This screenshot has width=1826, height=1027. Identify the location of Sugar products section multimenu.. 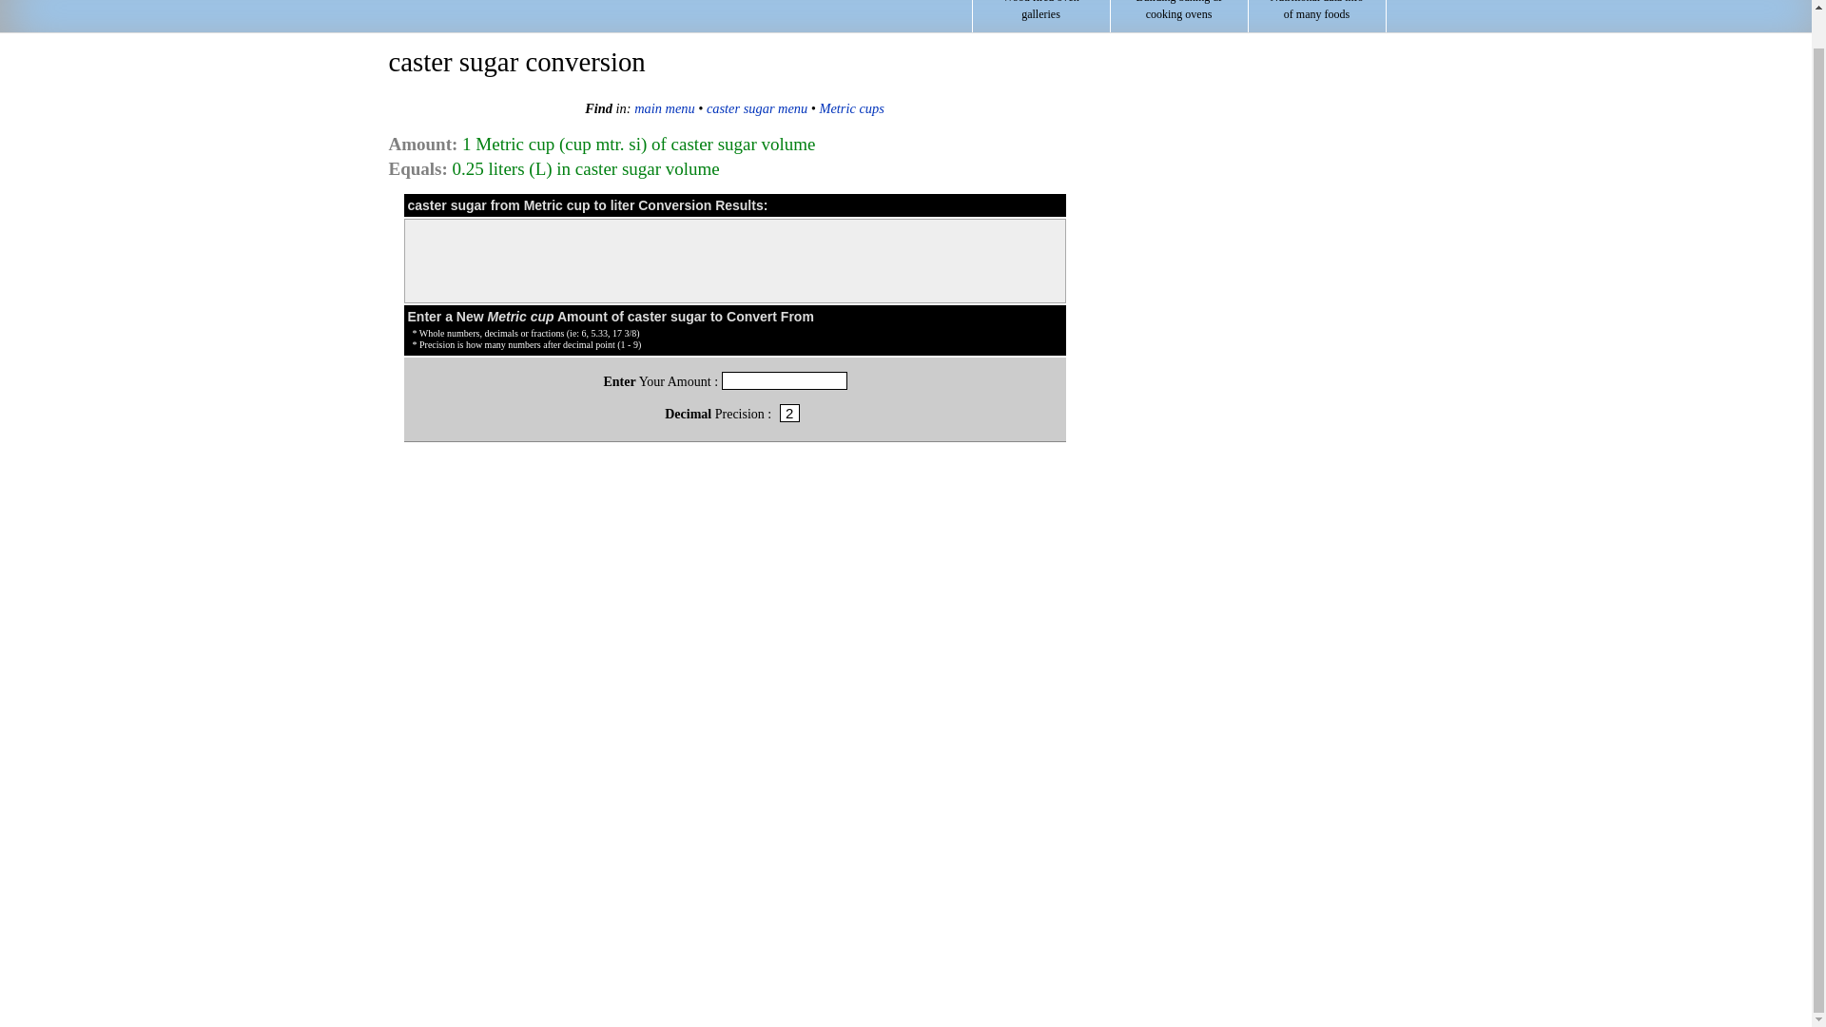
(664, 108).